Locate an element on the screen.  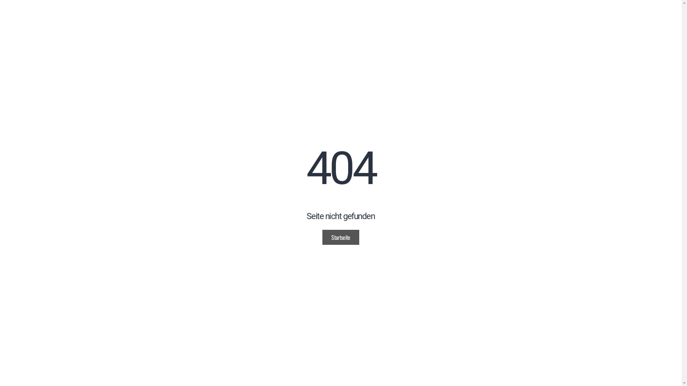
Startseite is located at coordinates (341, 237).